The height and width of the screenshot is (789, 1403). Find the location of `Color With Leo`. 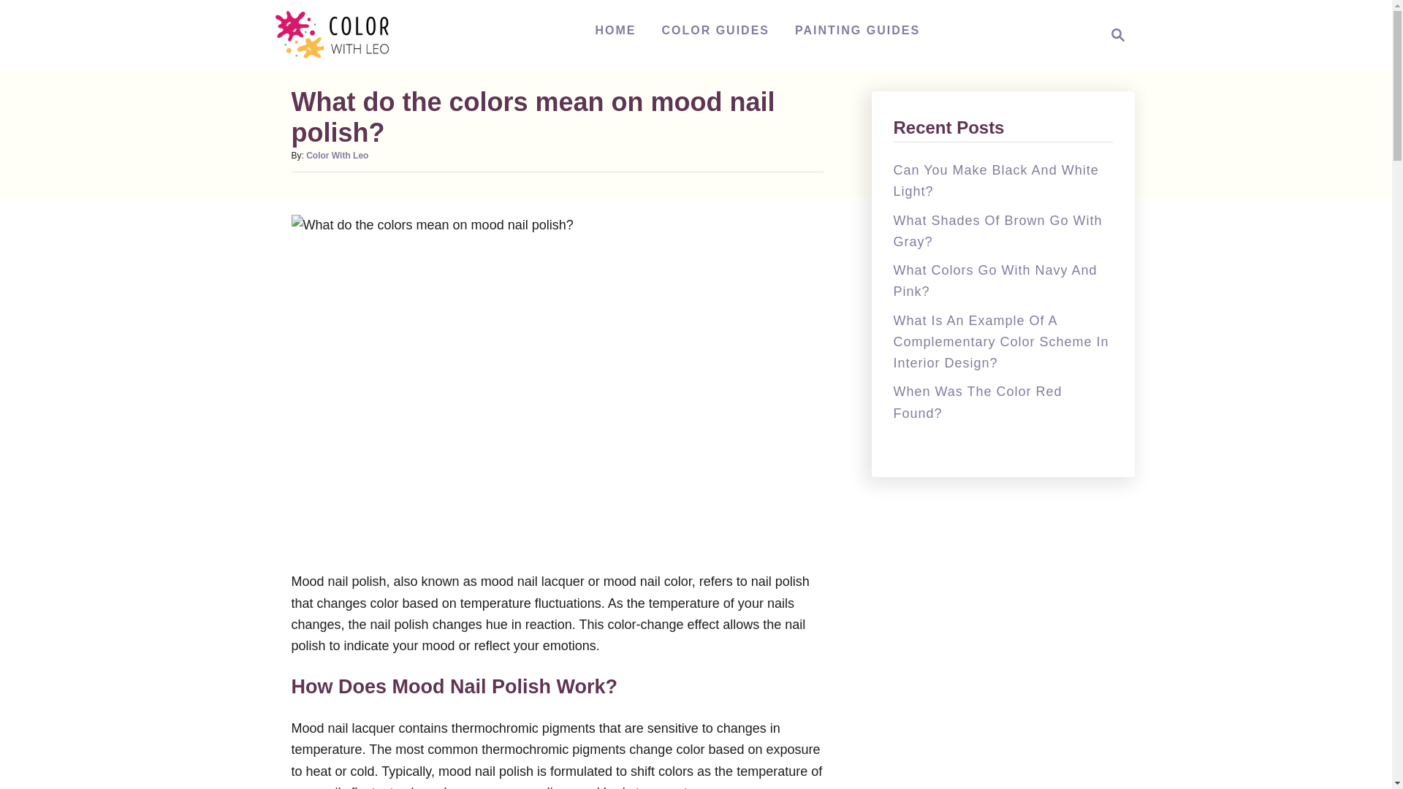

Color With Leo is located at coordinates (336, 156).